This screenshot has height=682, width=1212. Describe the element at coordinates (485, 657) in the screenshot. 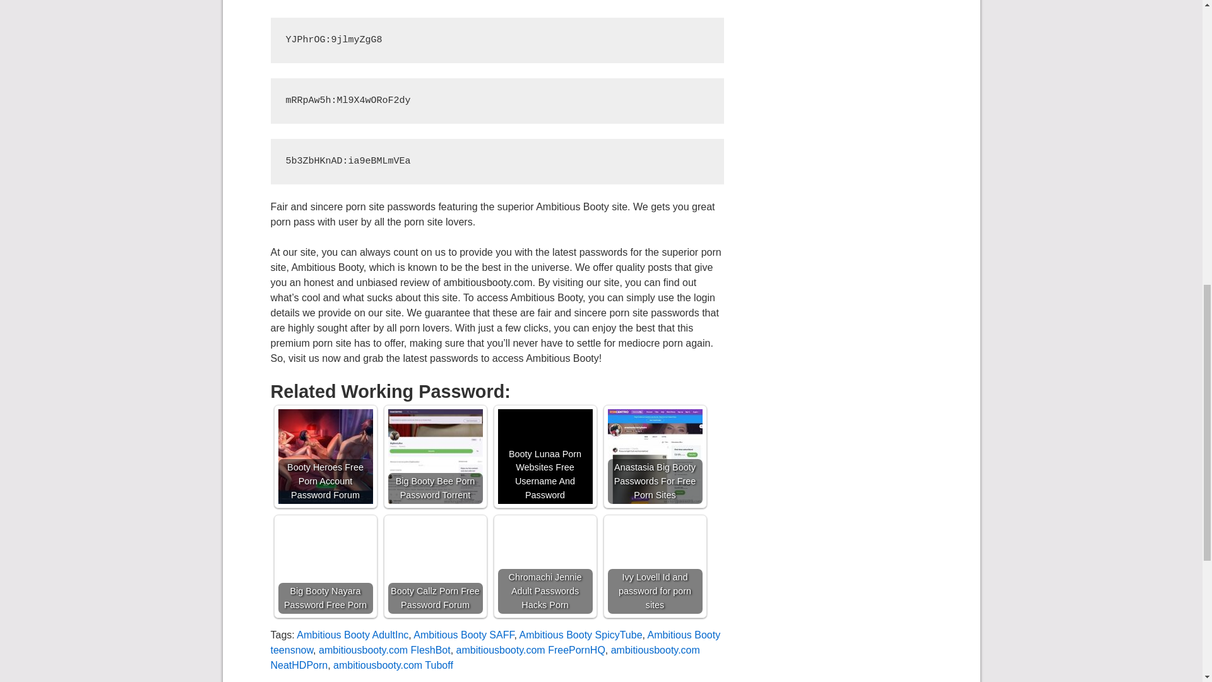

I see `ambitiousbooty.com NeatHDPorn` at that location.